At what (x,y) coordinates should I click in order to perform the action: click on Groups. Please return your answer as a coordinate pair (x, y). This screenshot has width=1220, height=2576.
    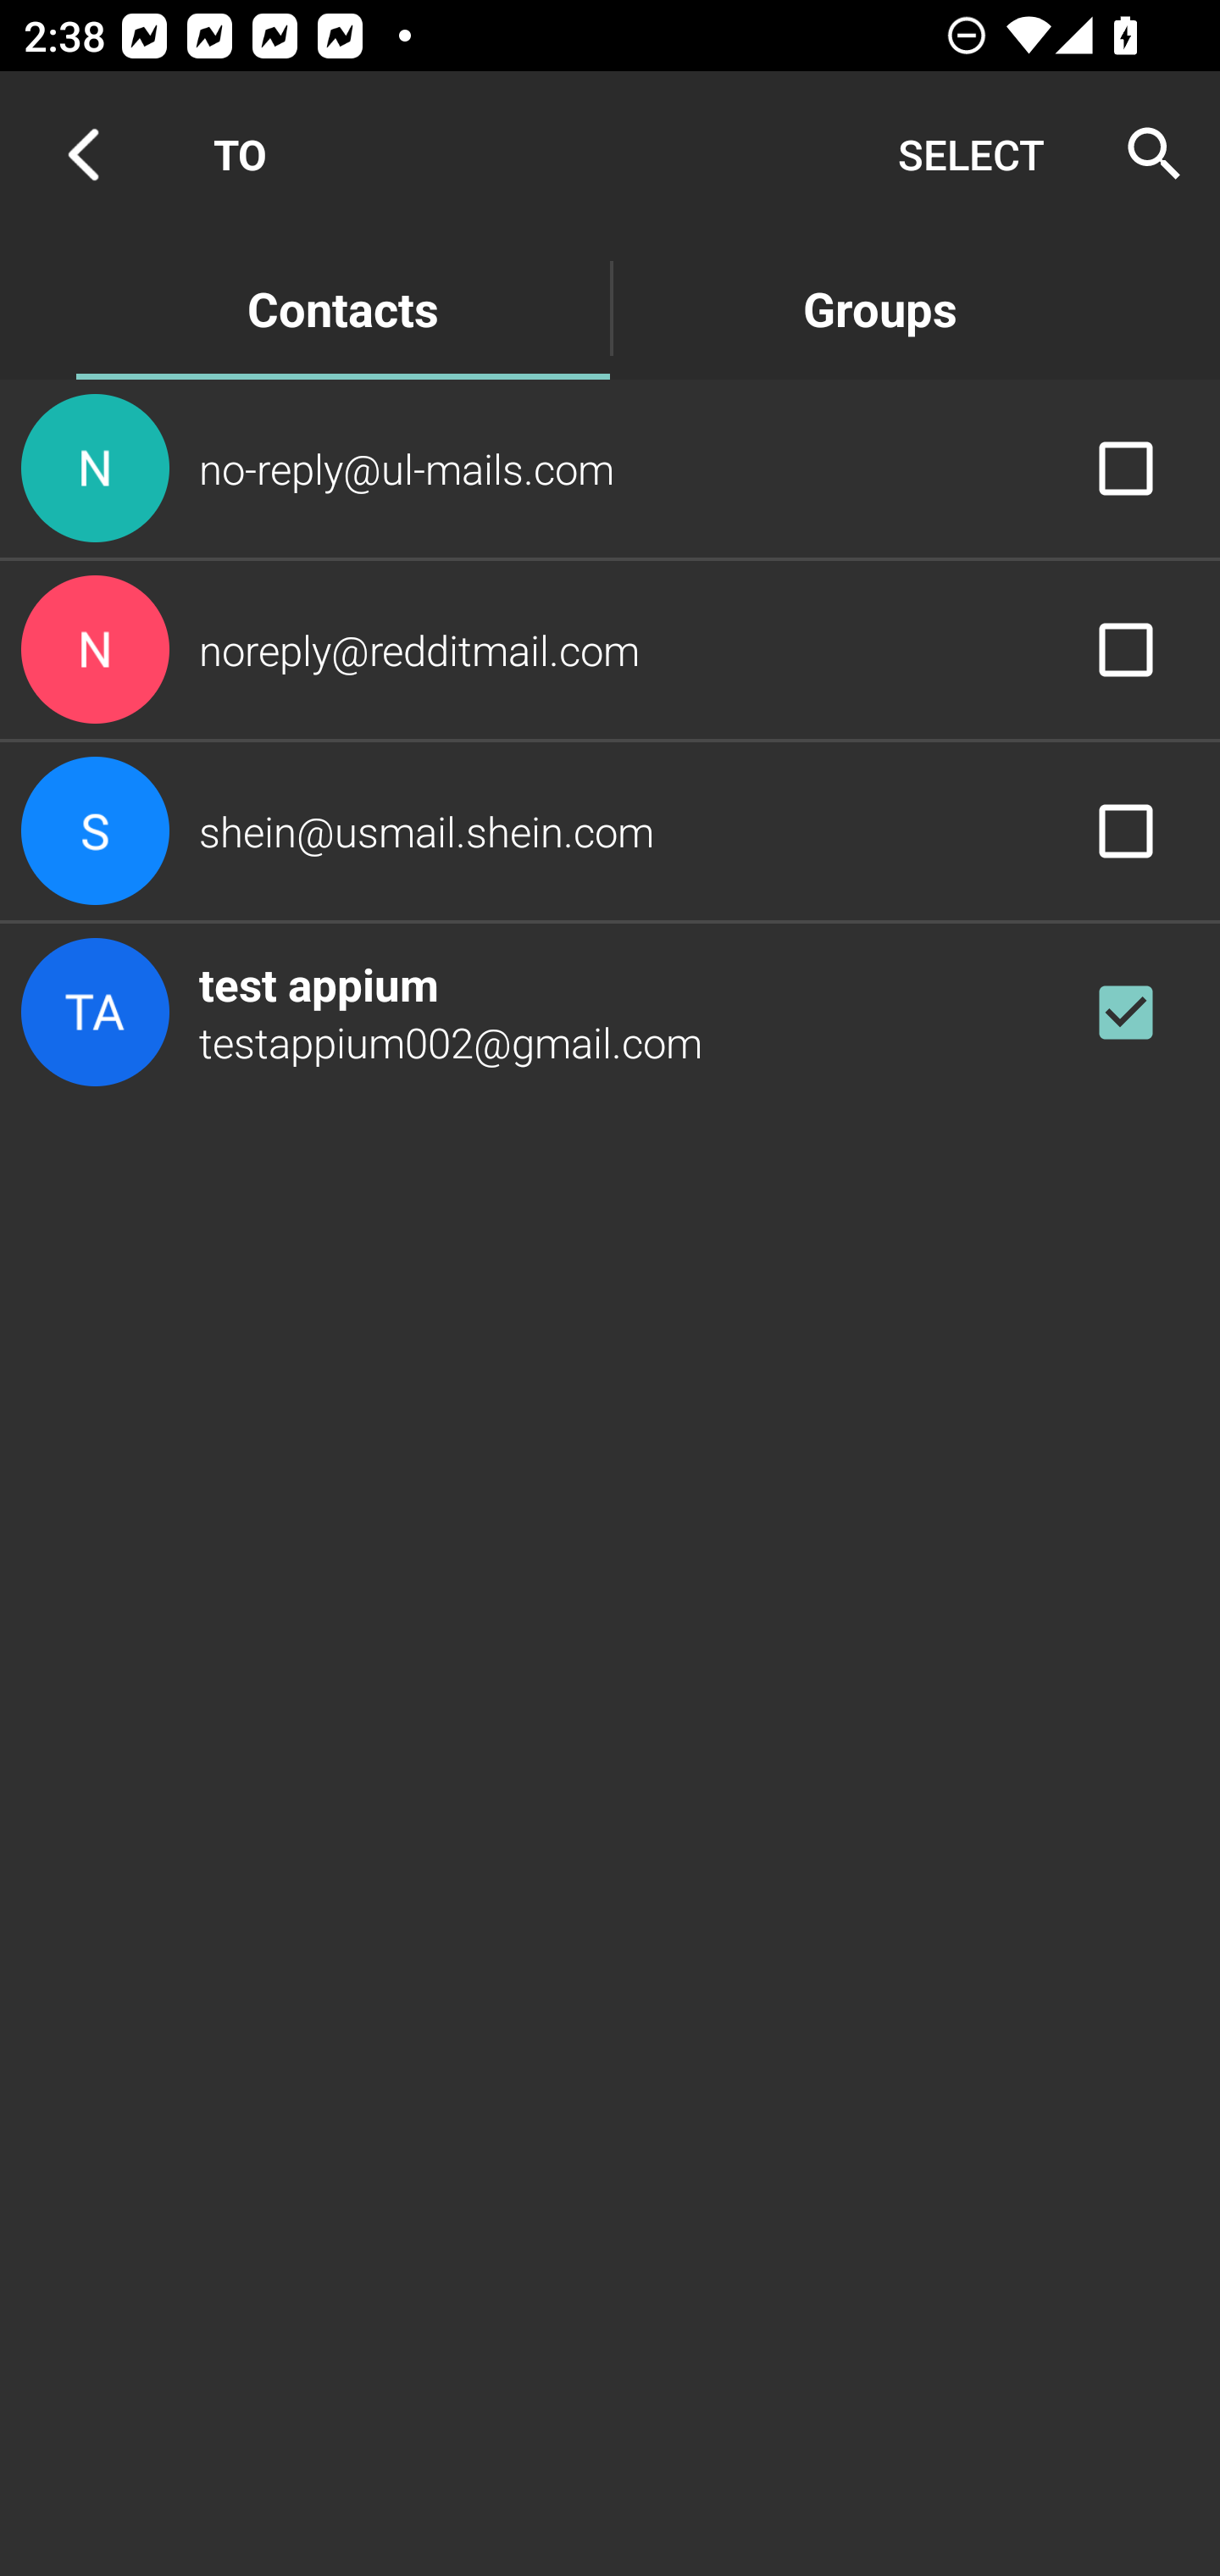
    Looking at the image, I should click on (879, 307).